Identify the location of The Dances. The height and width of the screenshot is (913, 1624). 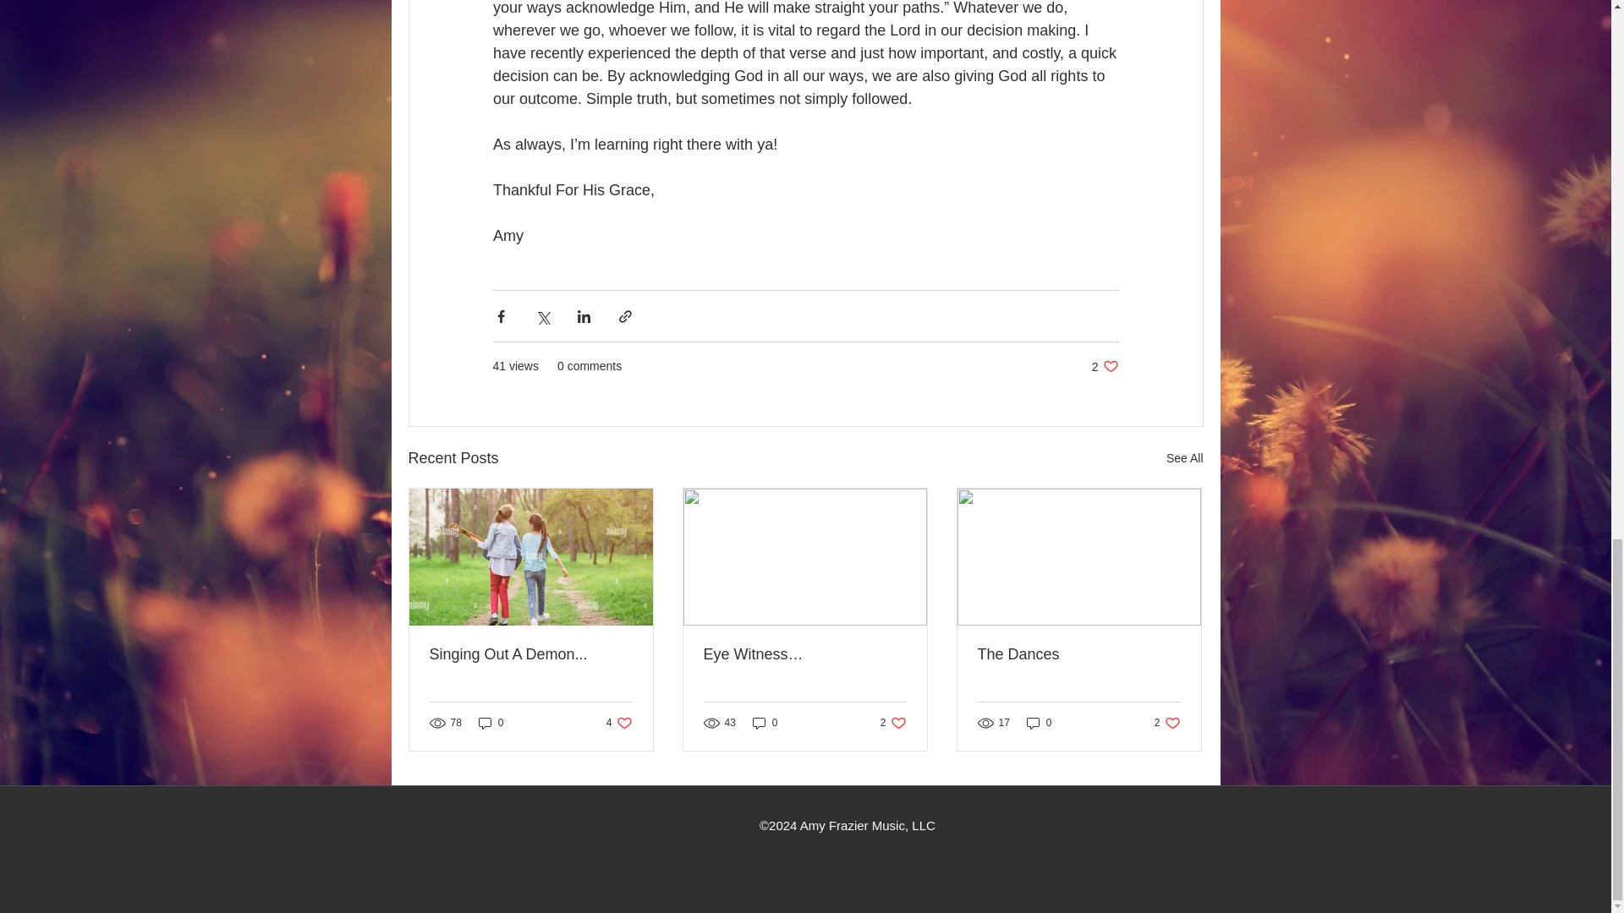
(1105, 366).